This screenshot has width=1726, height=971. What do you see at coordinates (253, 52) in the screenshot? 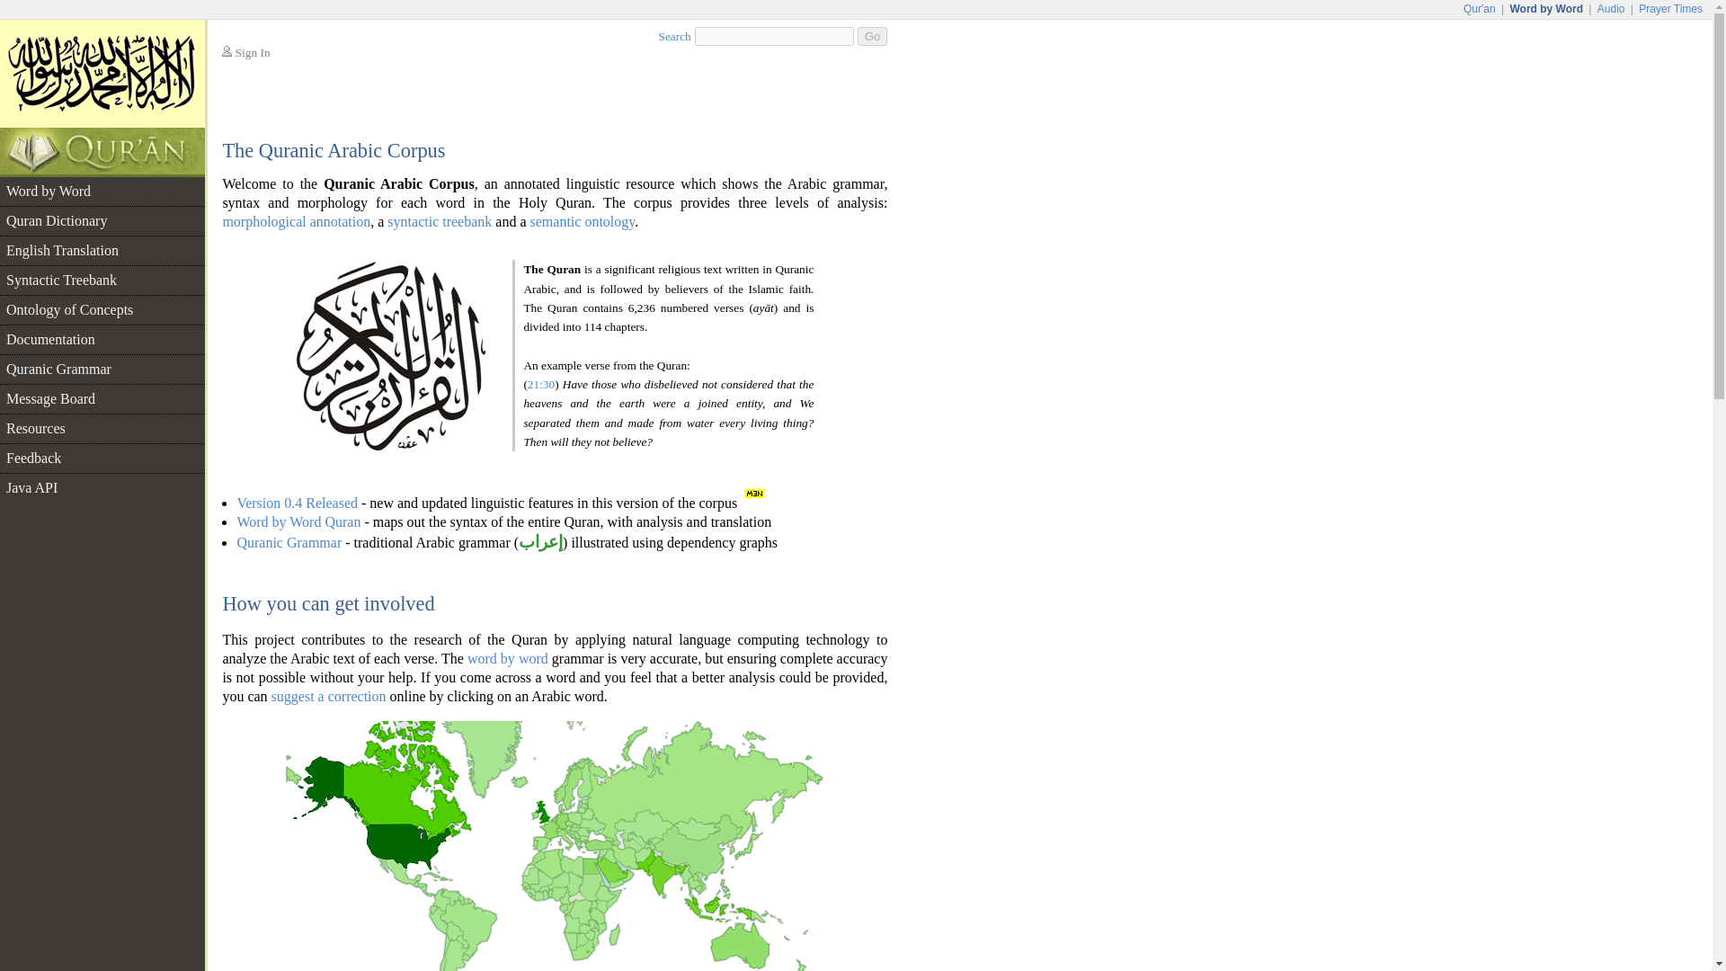
I see `Sign In` at bounding box center [253, 52].